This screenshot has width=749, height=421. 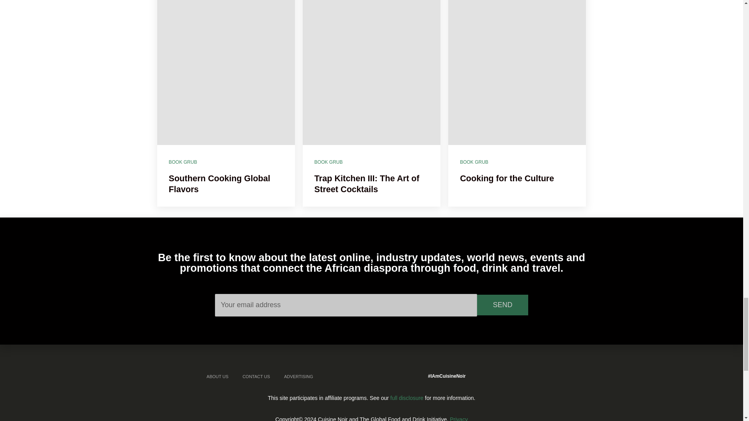 I want to click on Southern Cooking Global Flavors, so click(x=225, y=73).